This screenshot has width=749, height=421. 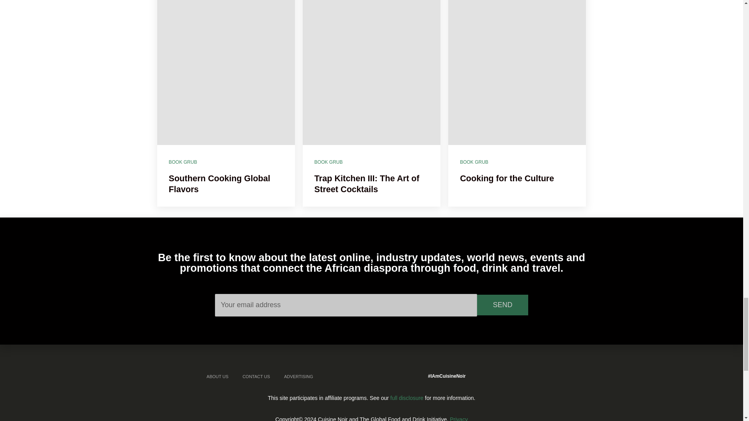 I want to click on Southern Cooking Global Flavors, so click(x=225, y=73).